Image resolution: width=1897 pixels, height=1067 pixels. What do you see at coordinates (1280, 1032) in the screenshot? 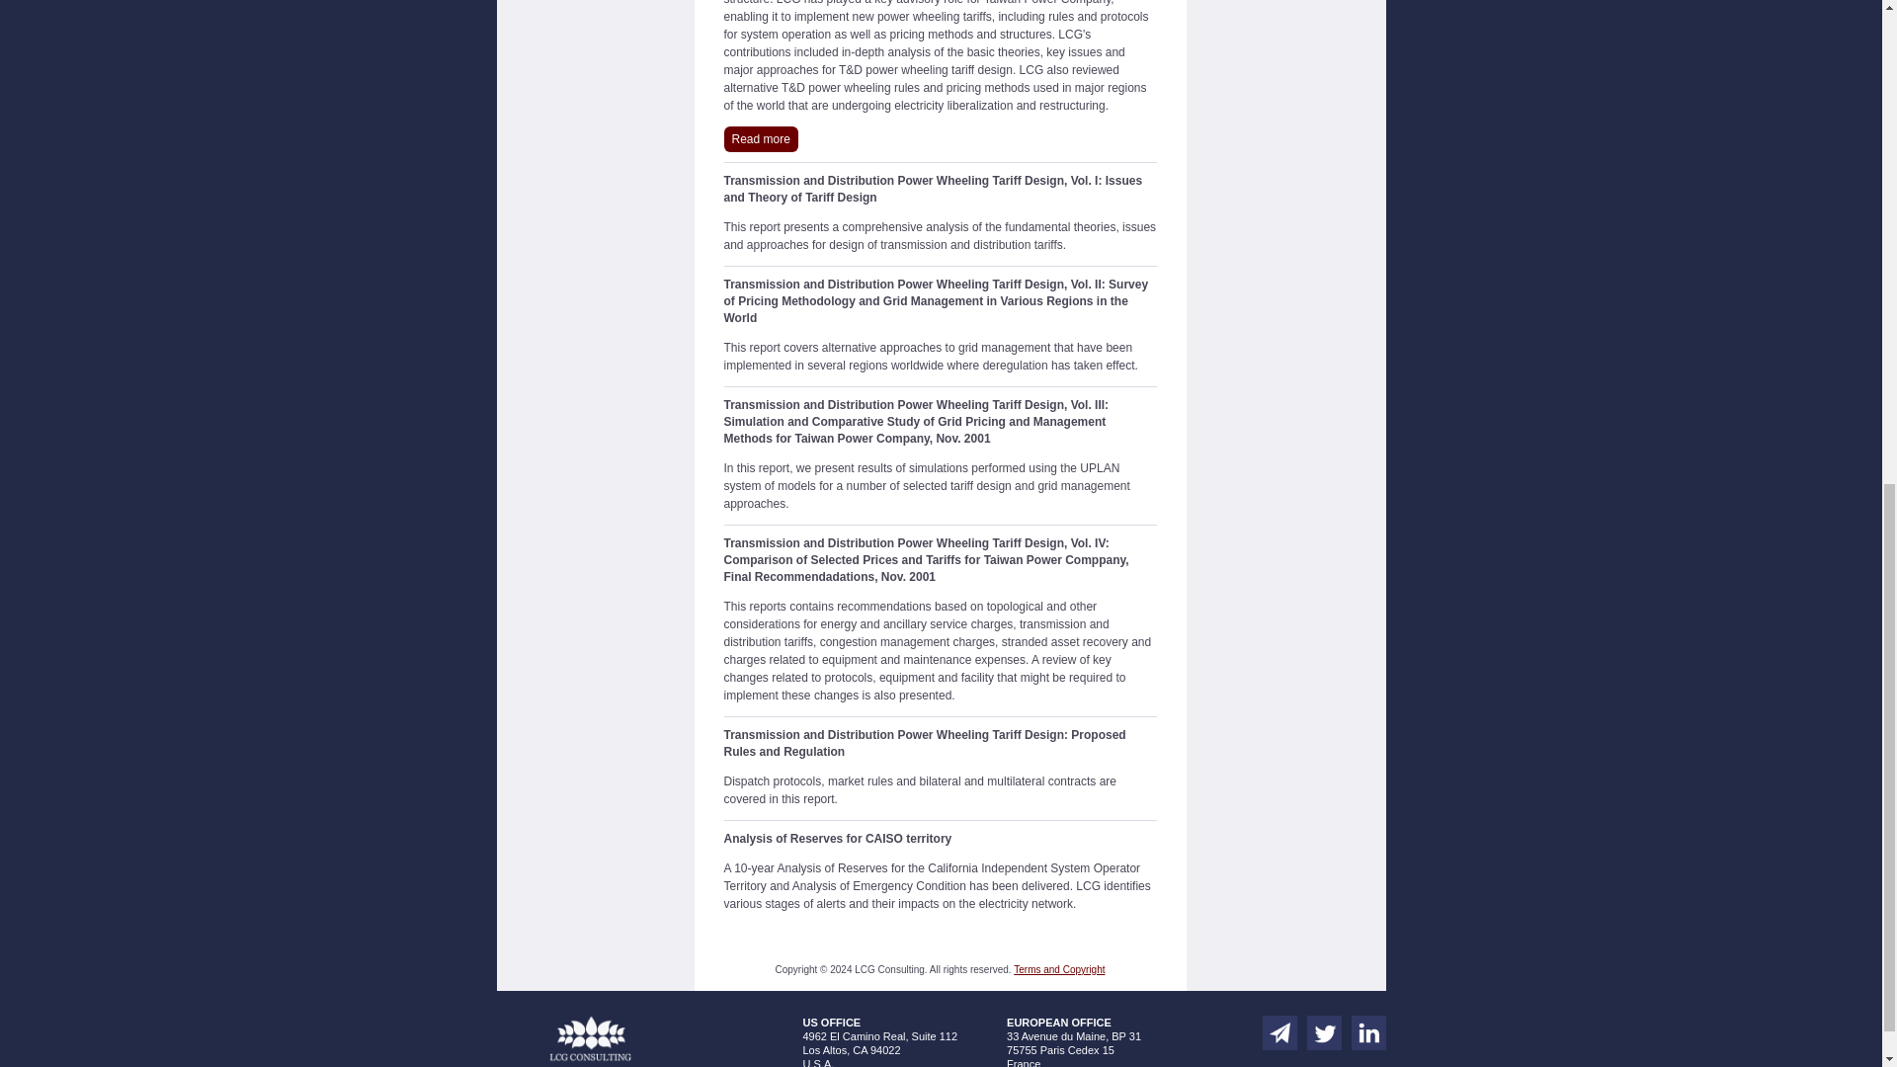
I see `Send us an email` at bounding box center [1280, 1032].